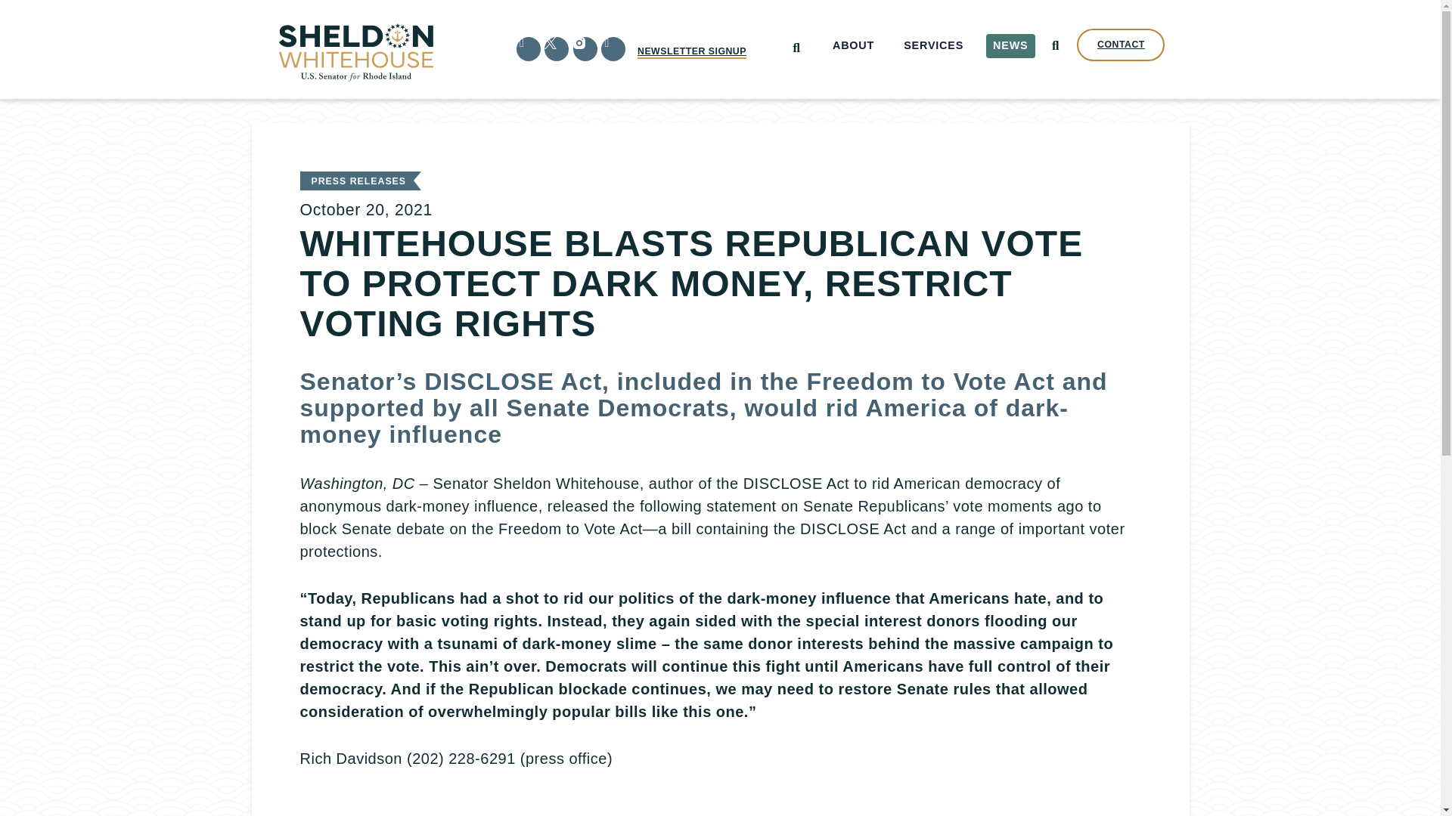  Describe the element at coordinates (1010, 45) in the screenshot. I see `NEWS` at that location.